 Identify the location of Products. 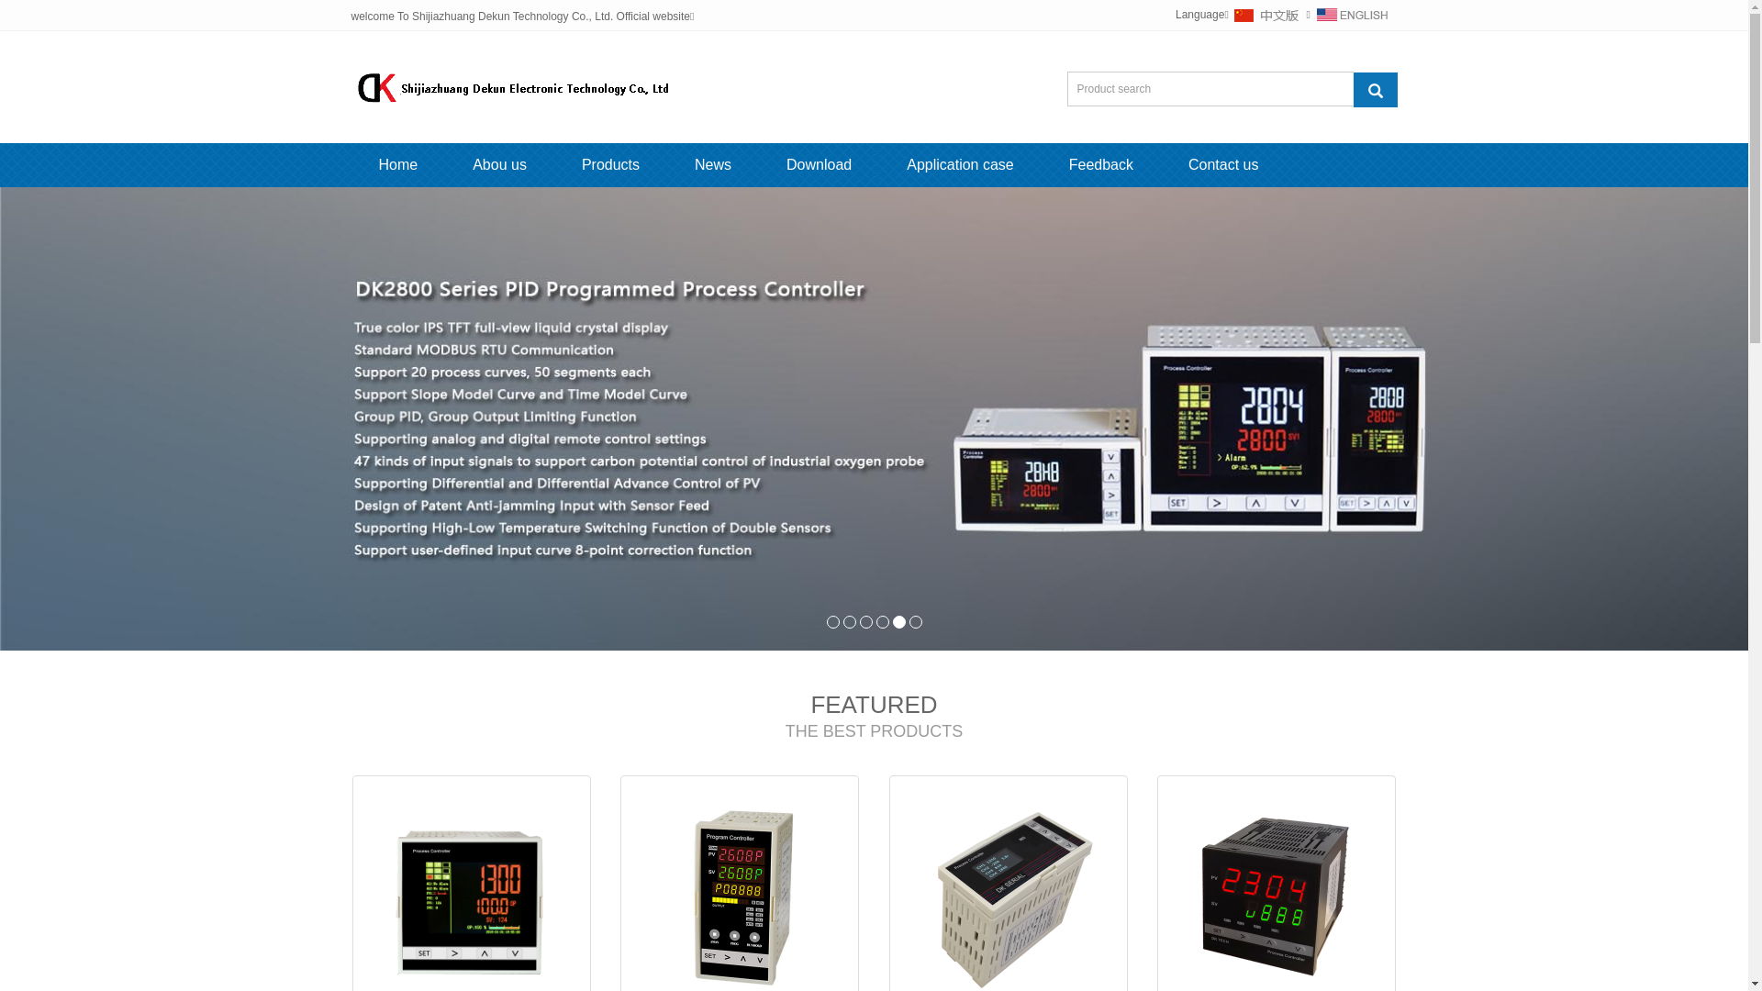
(611, 165).